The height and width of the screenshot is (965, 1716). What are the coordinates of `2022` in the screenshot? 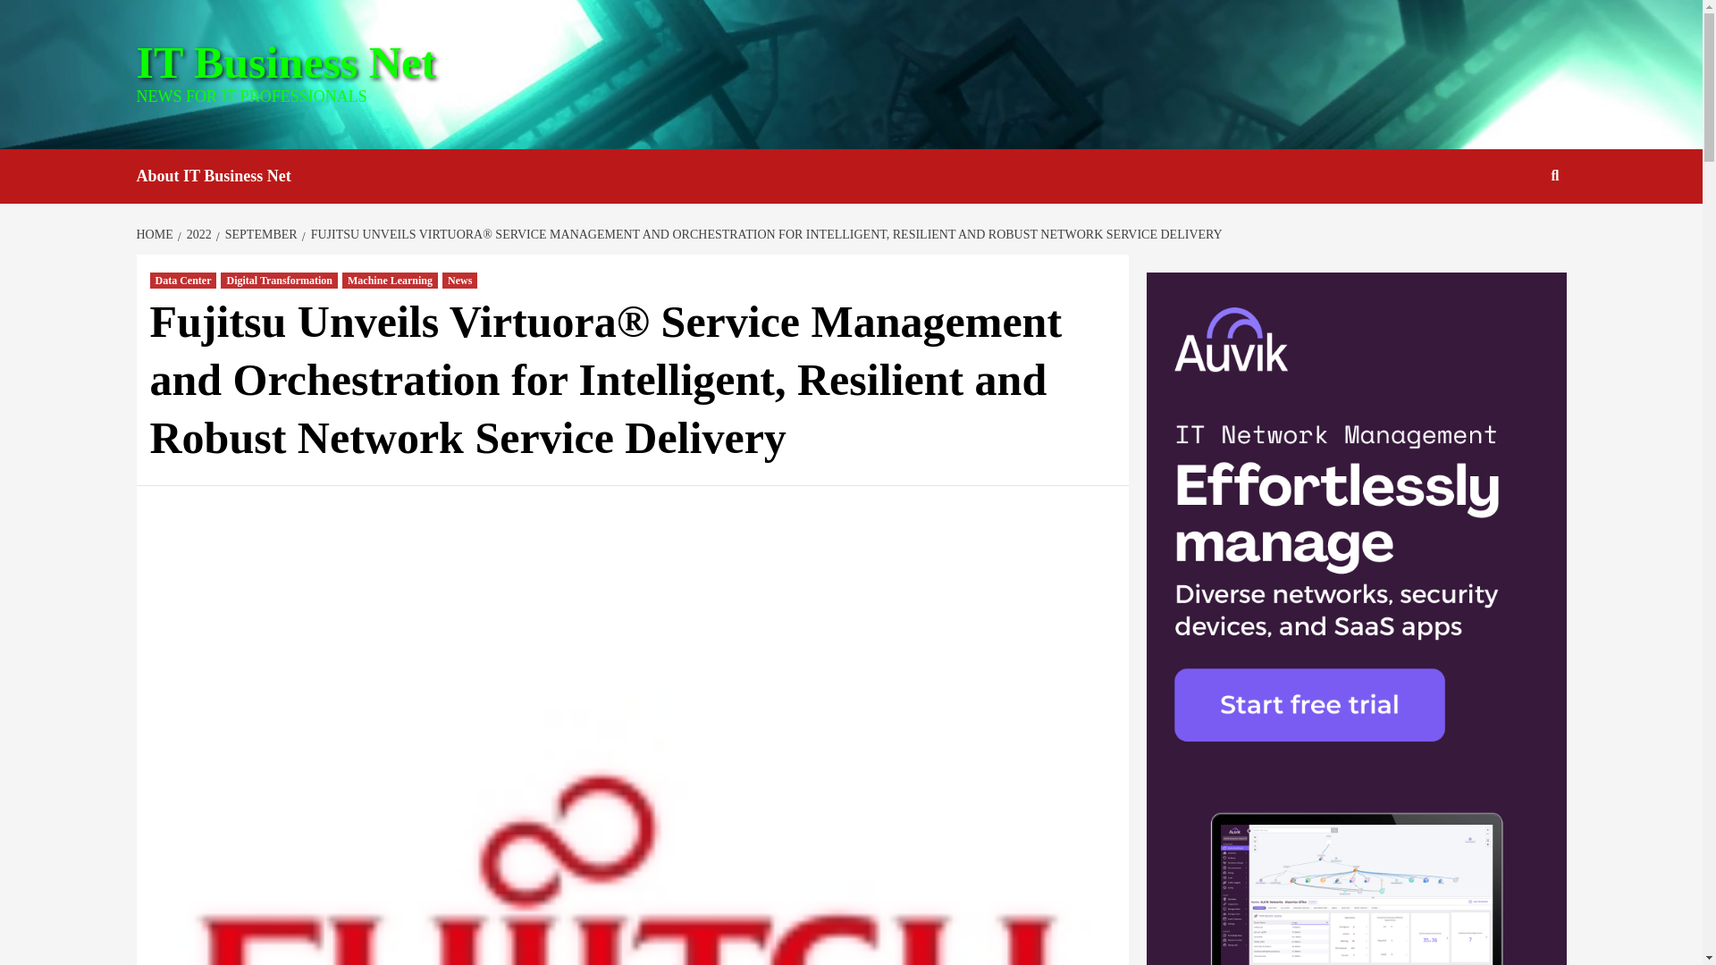 It's located at (197, 234).